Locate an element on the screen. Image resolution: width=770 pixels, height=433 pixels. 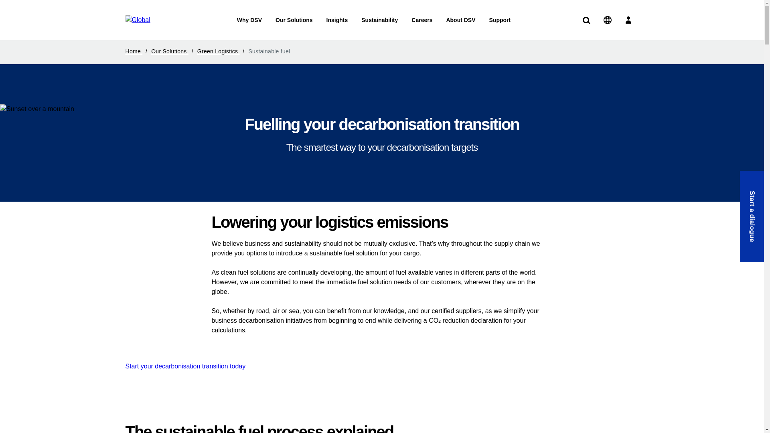
Sustainability is located at coordinates (379, 20).